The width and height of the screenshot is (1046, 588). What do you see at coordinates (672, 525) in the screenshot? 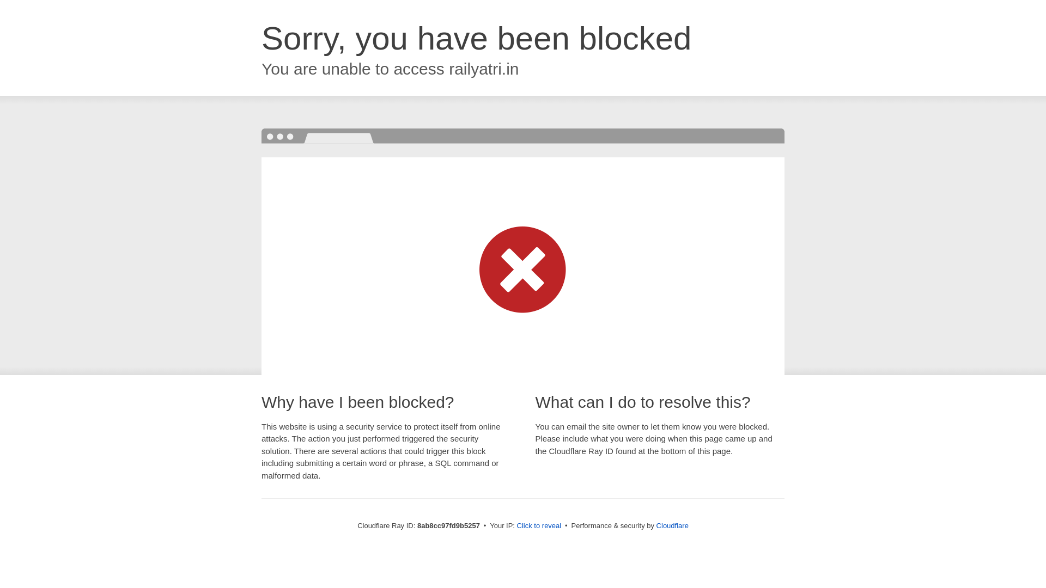
I see `Cloudflare` at bounding box center [672, 525].